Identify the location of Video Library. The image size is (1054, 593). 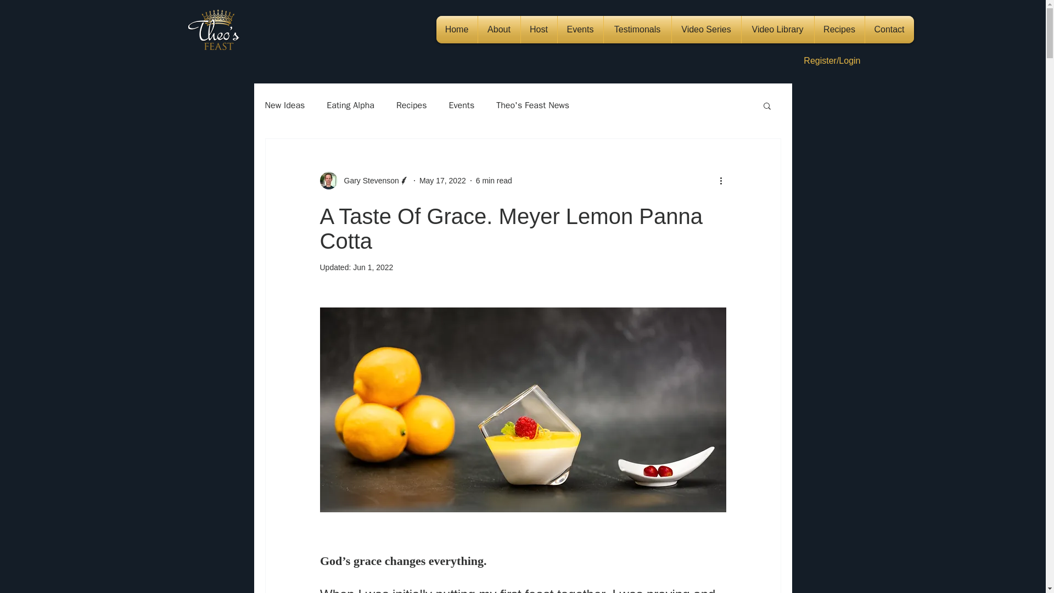
(777, 30).